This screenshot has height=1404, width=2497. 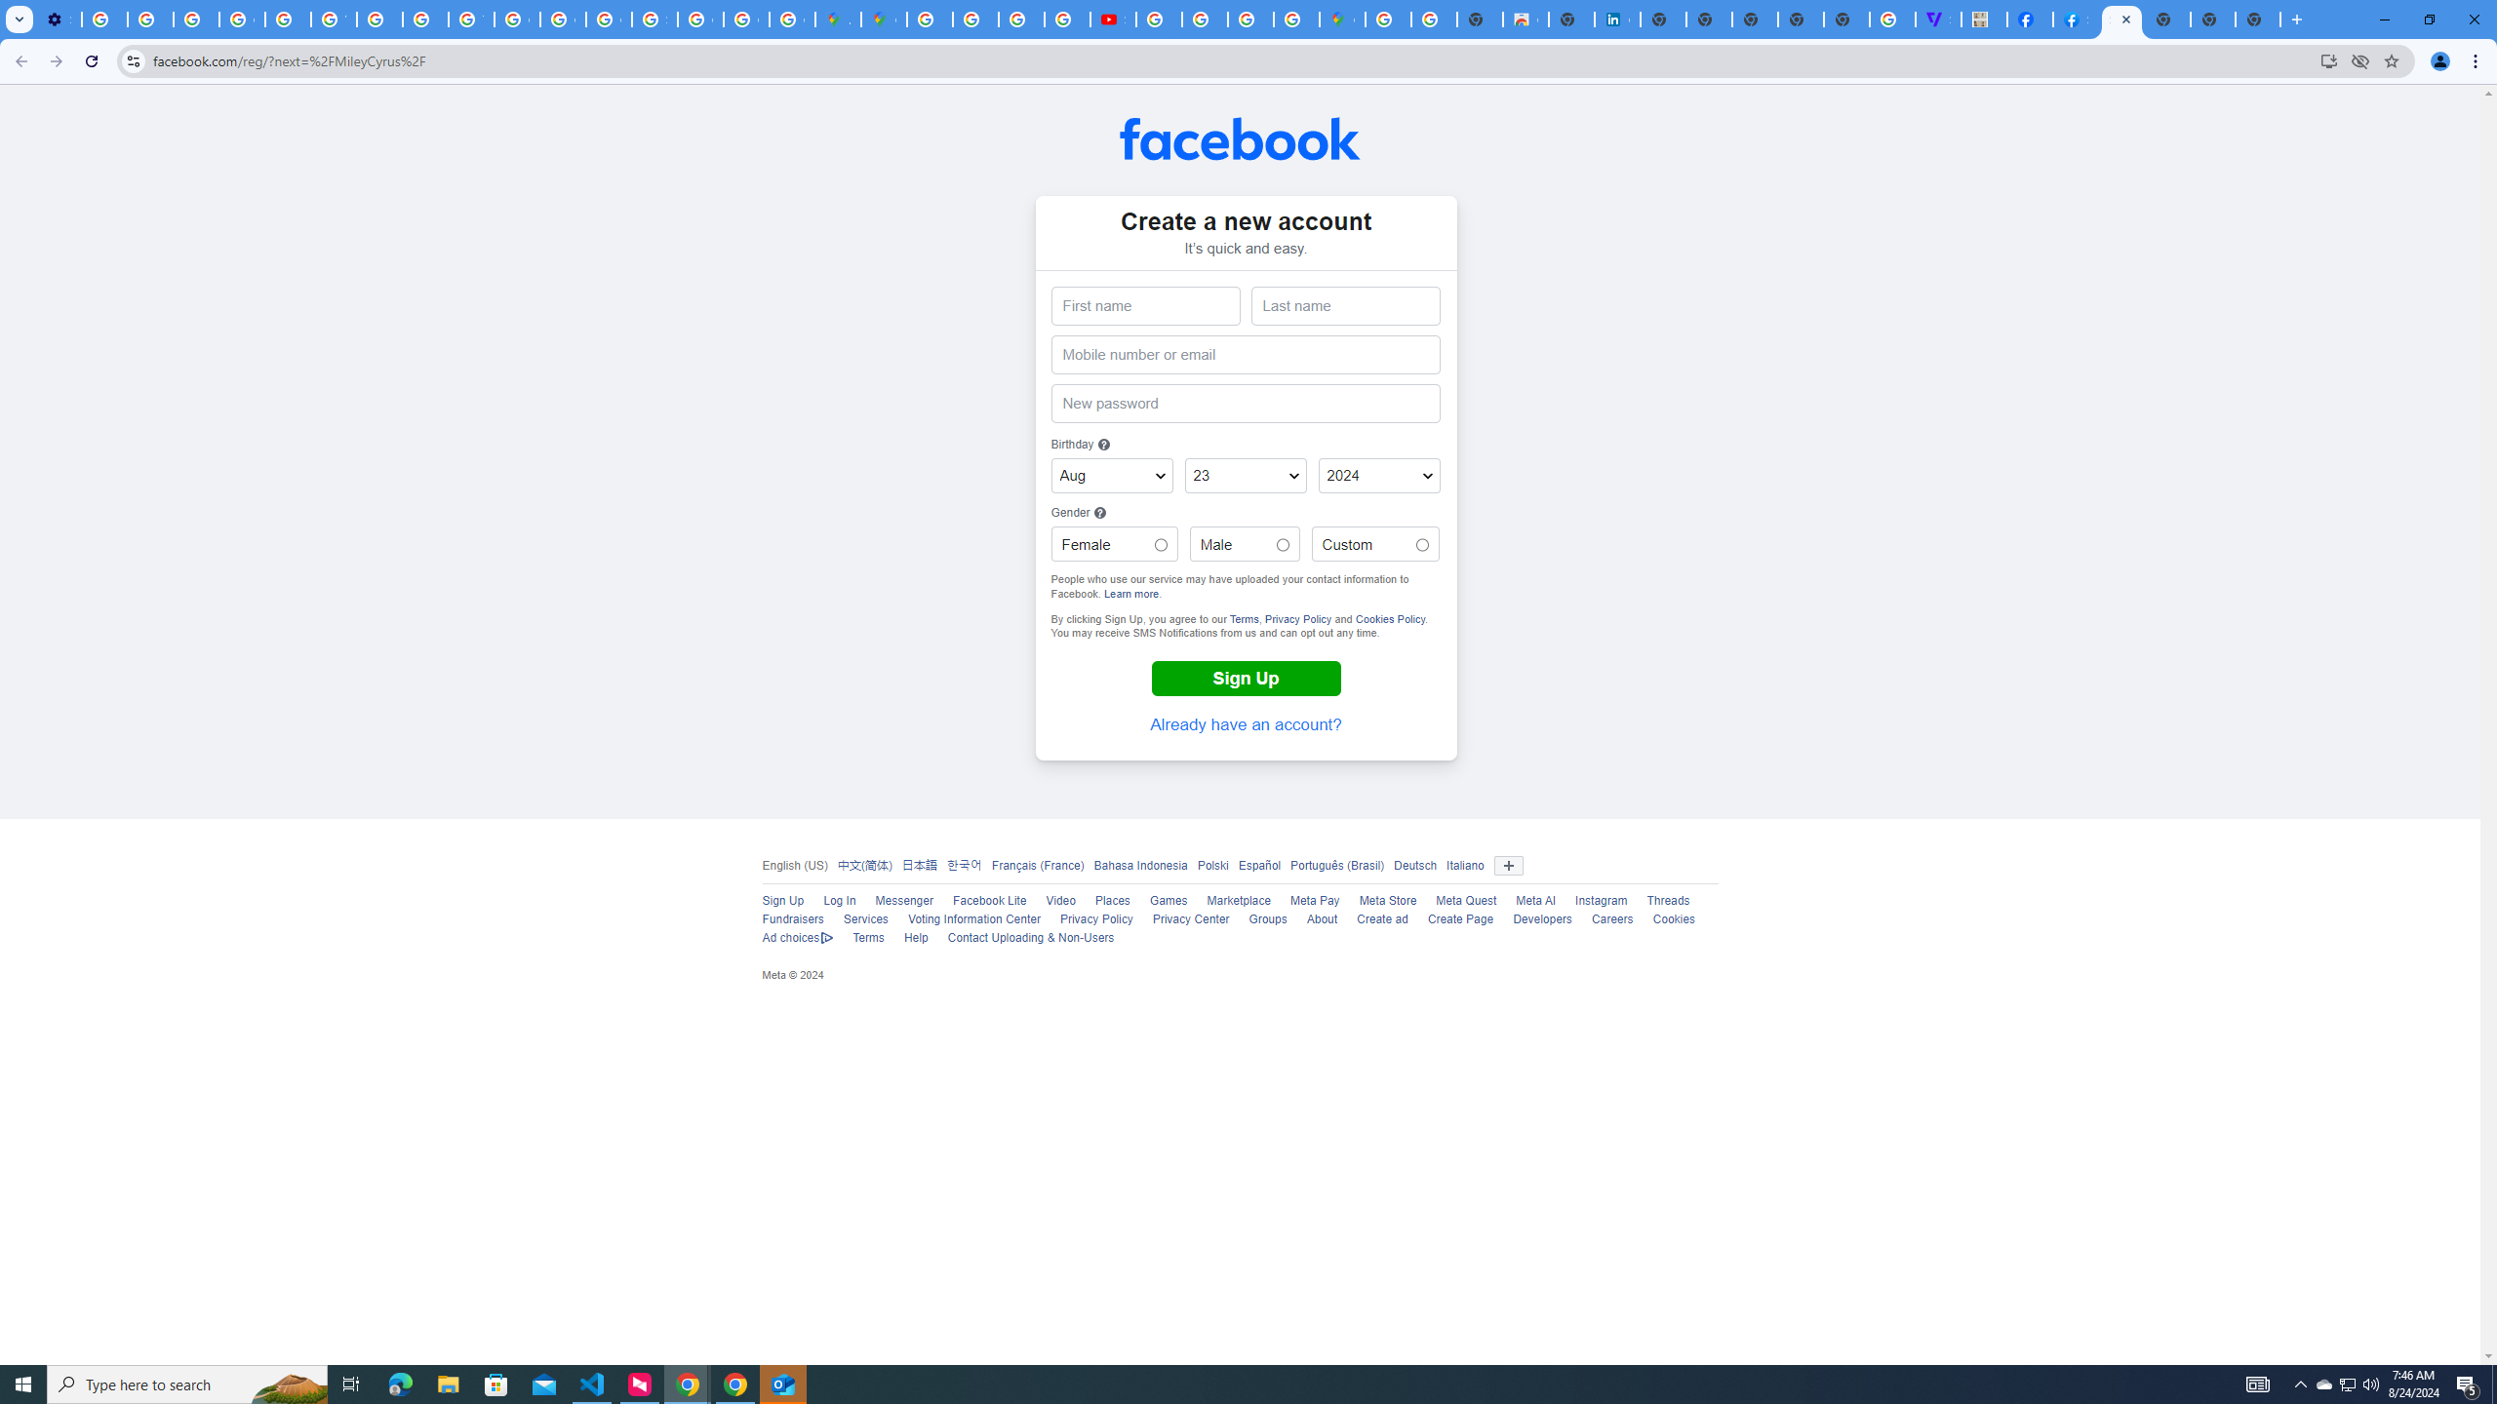 I want to click on Learn how to find your photos - Google Photos Help, so click(x=150, y=19).